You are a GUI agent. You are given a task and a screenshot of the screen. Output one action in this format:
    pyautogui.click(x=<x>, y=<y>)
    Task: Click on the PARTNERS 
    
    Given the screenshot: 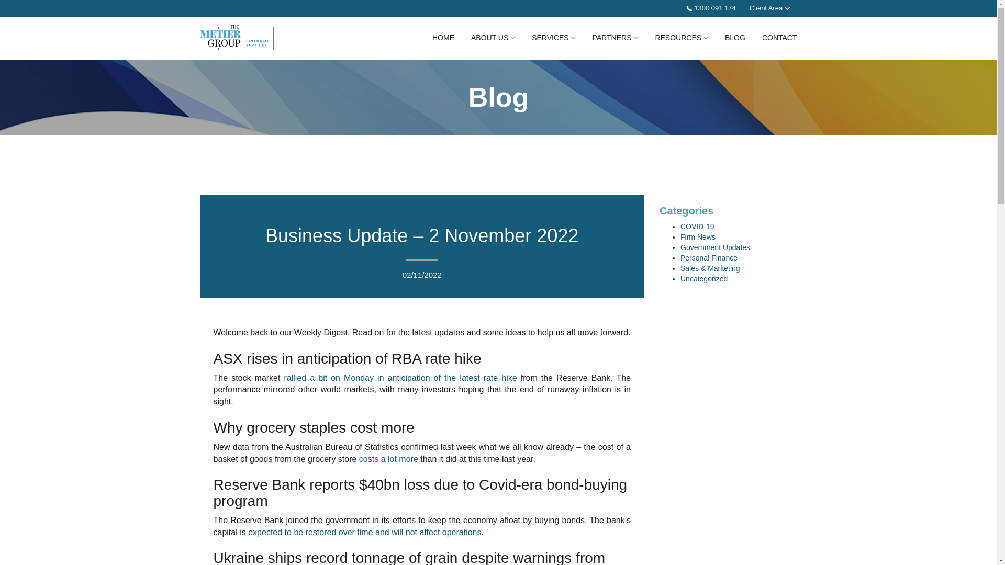 What is the action you would take?
    pyautogui.click(x=616, y=38)
    